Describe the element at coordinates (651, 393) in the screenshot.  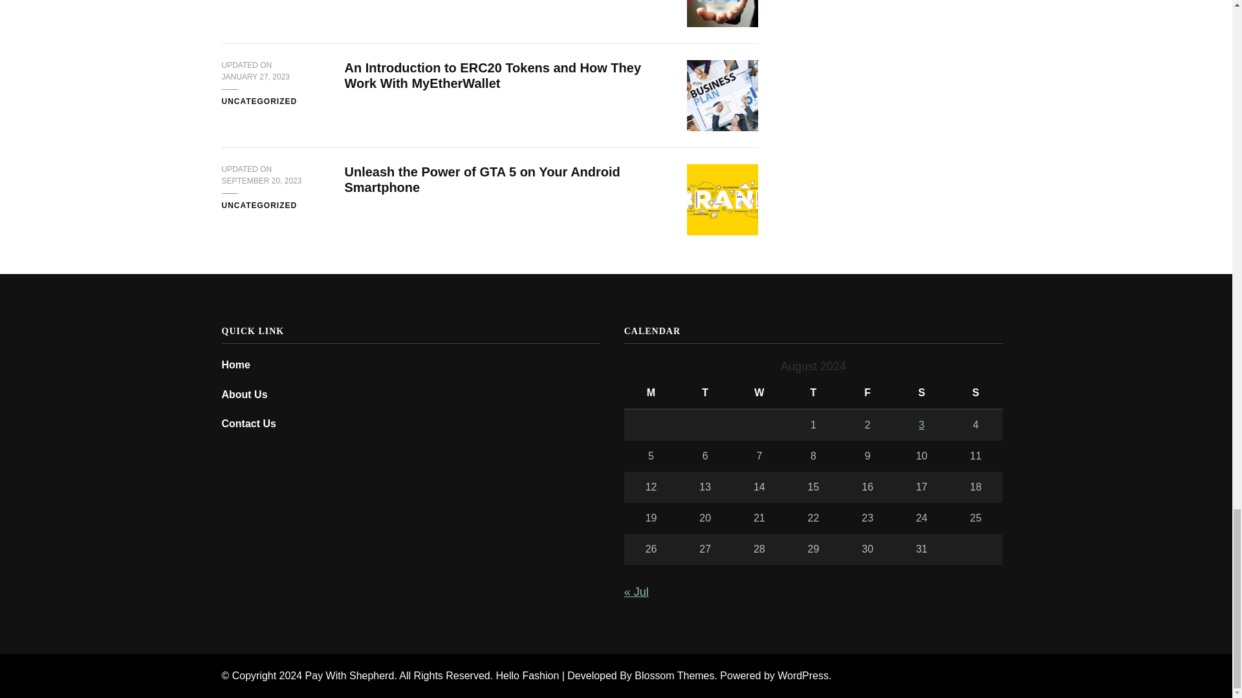
I see `Monday` at that location.